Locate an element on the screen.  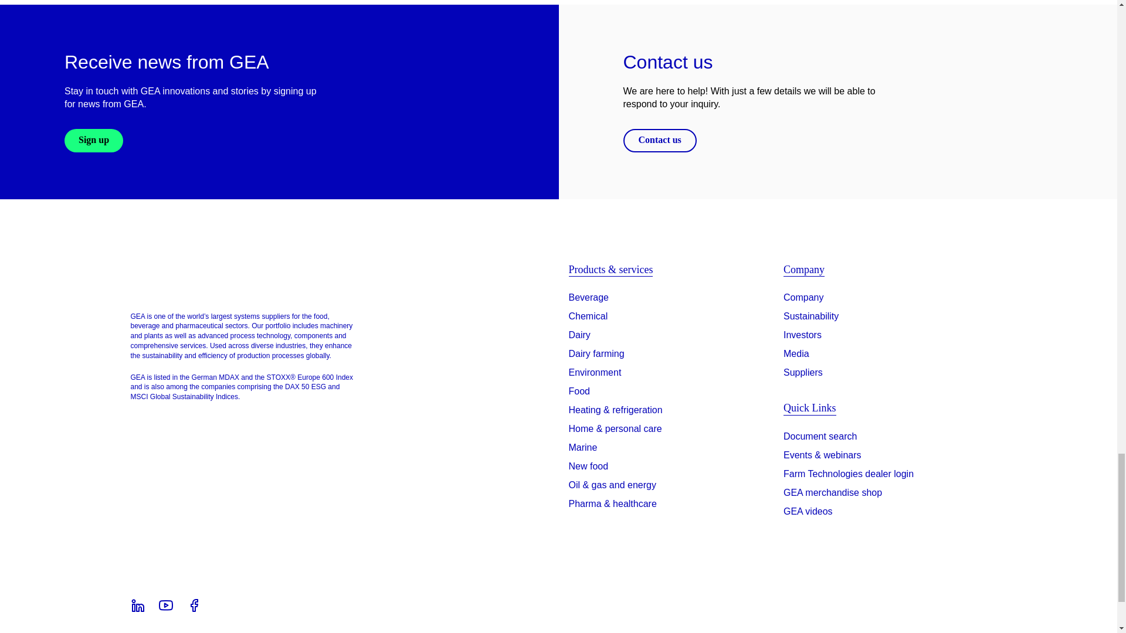
Search is located at coordinates (820, 438).